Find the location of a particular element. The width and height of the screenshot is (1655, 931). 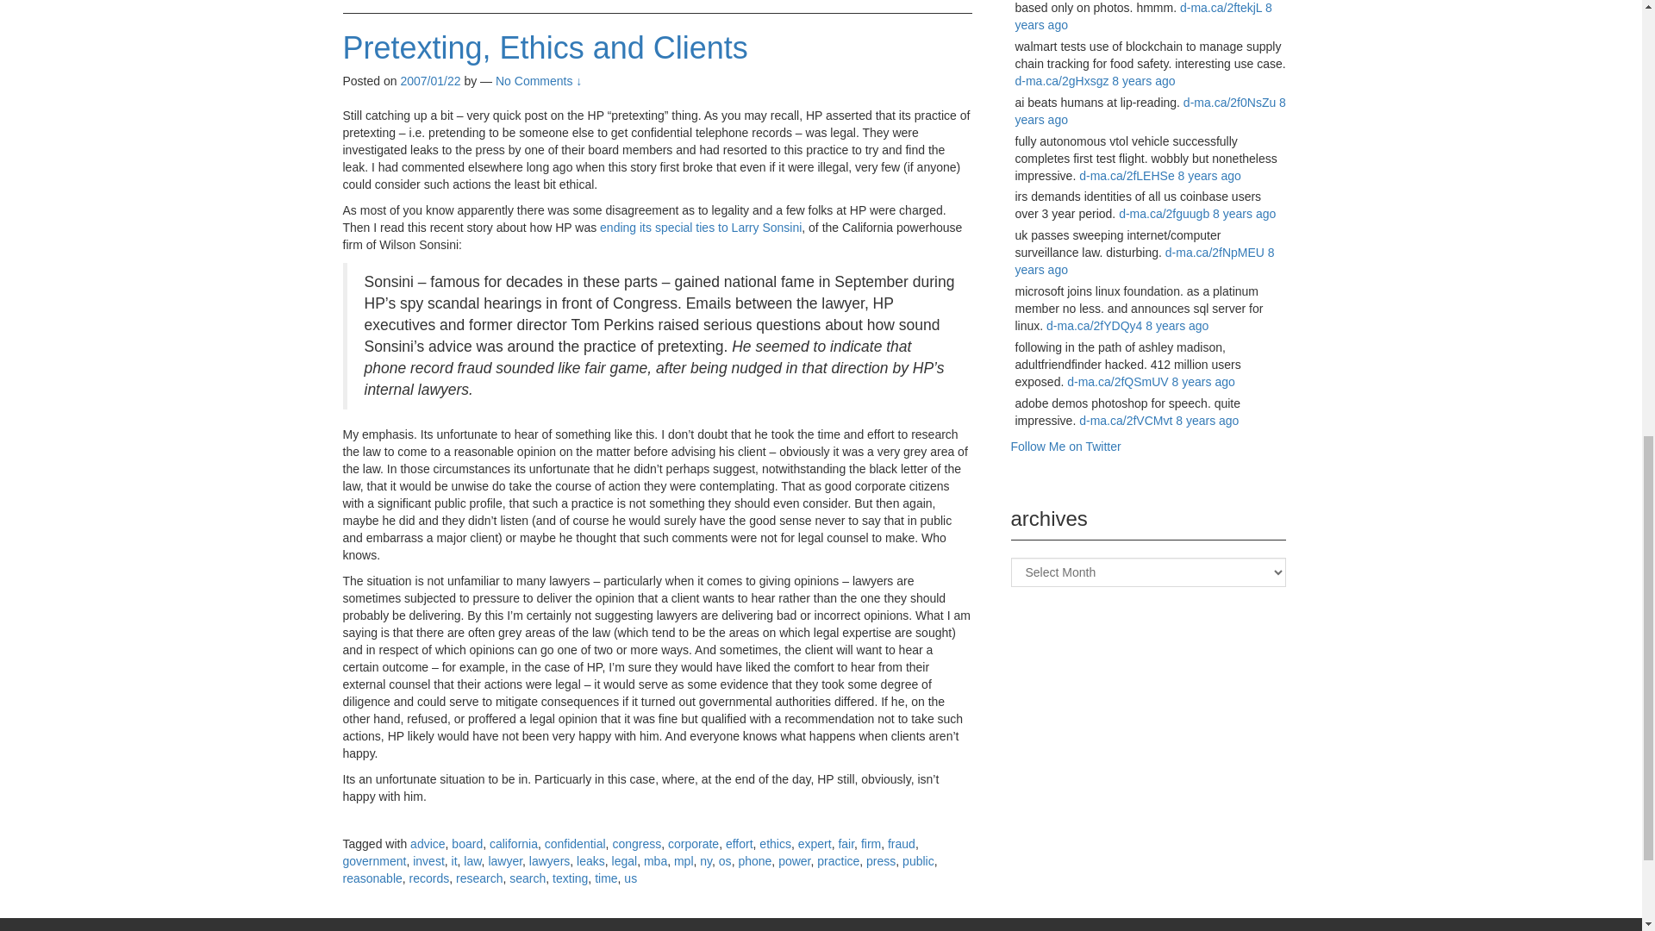

board is located at coordinates (467, 843).